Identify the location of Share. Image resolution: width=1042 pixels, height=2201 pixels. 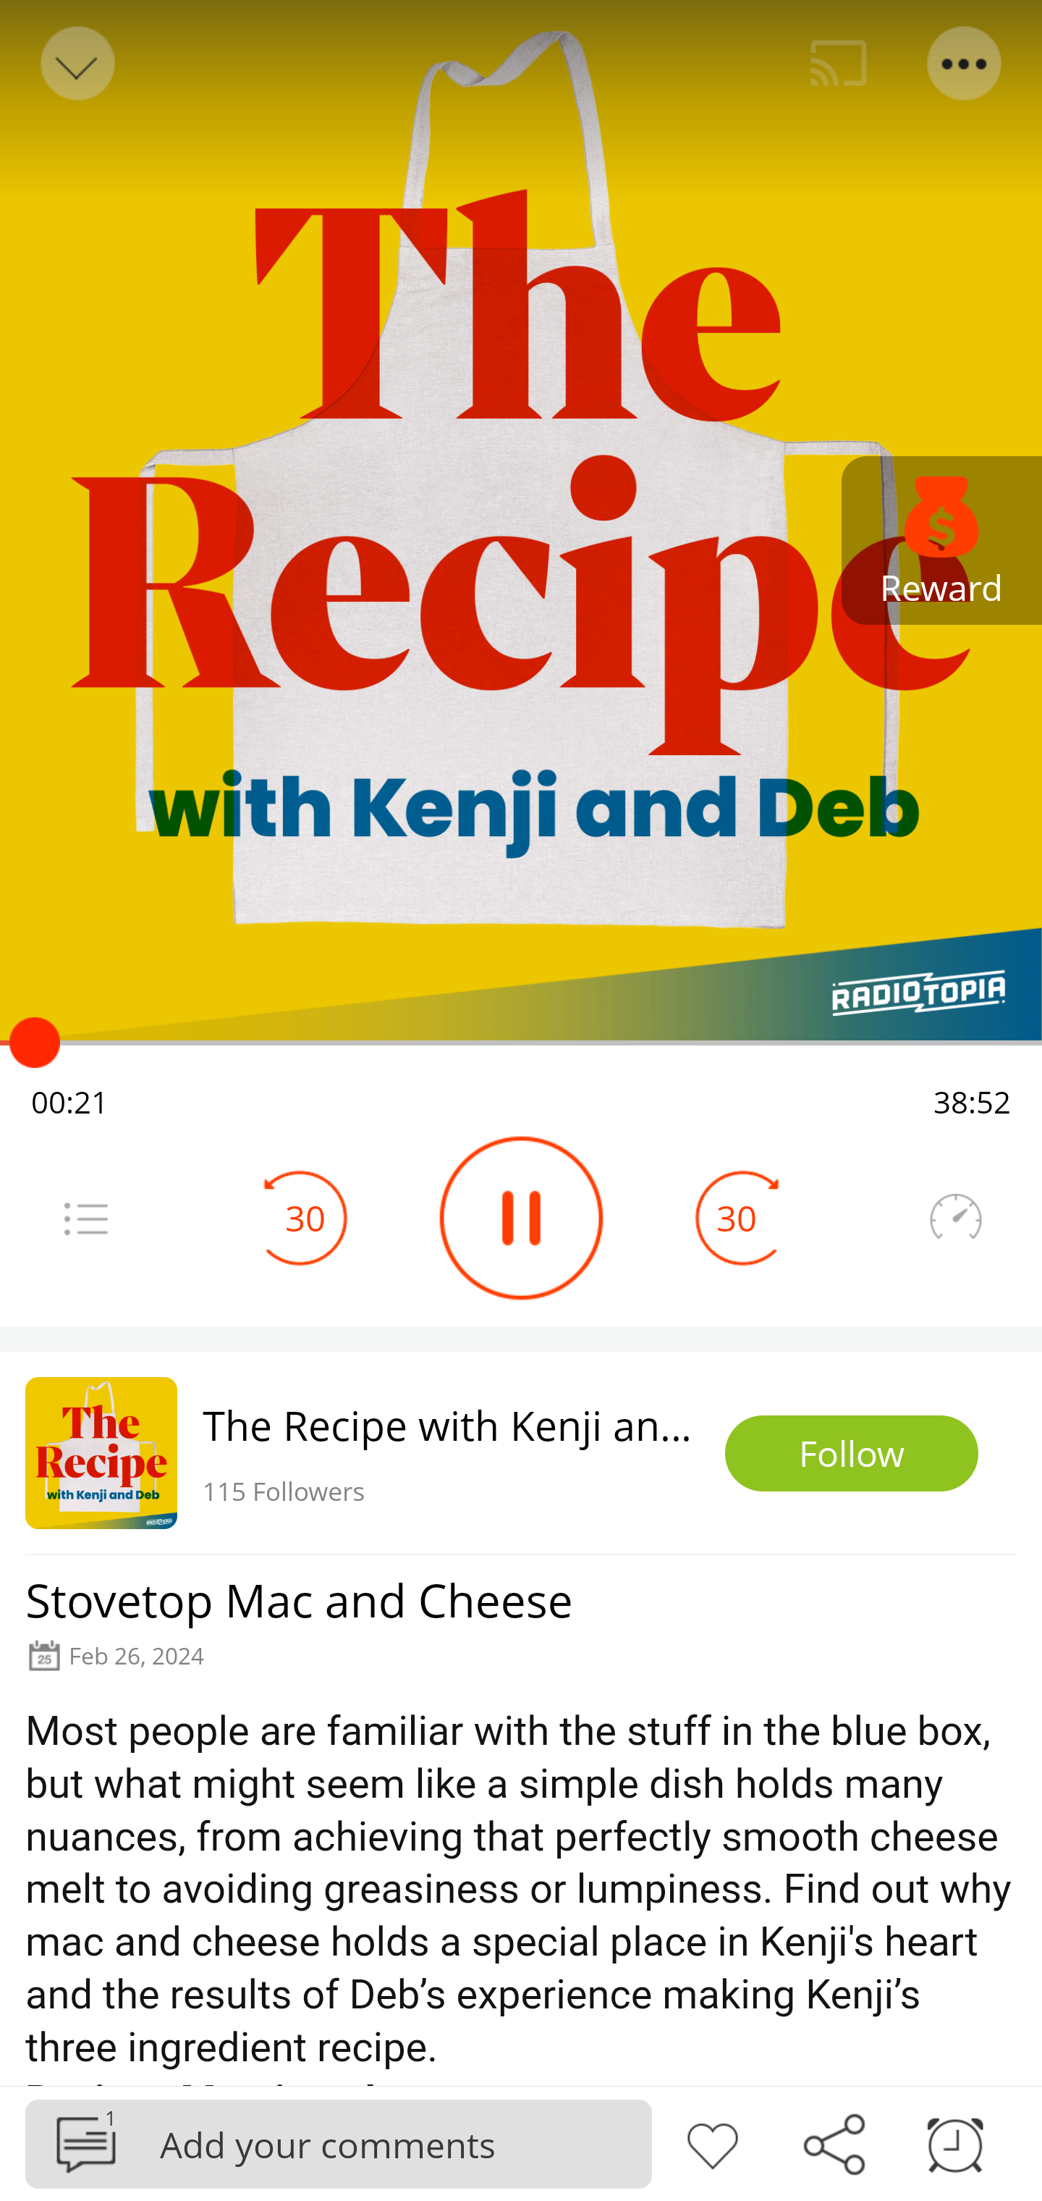
(834, 2142).